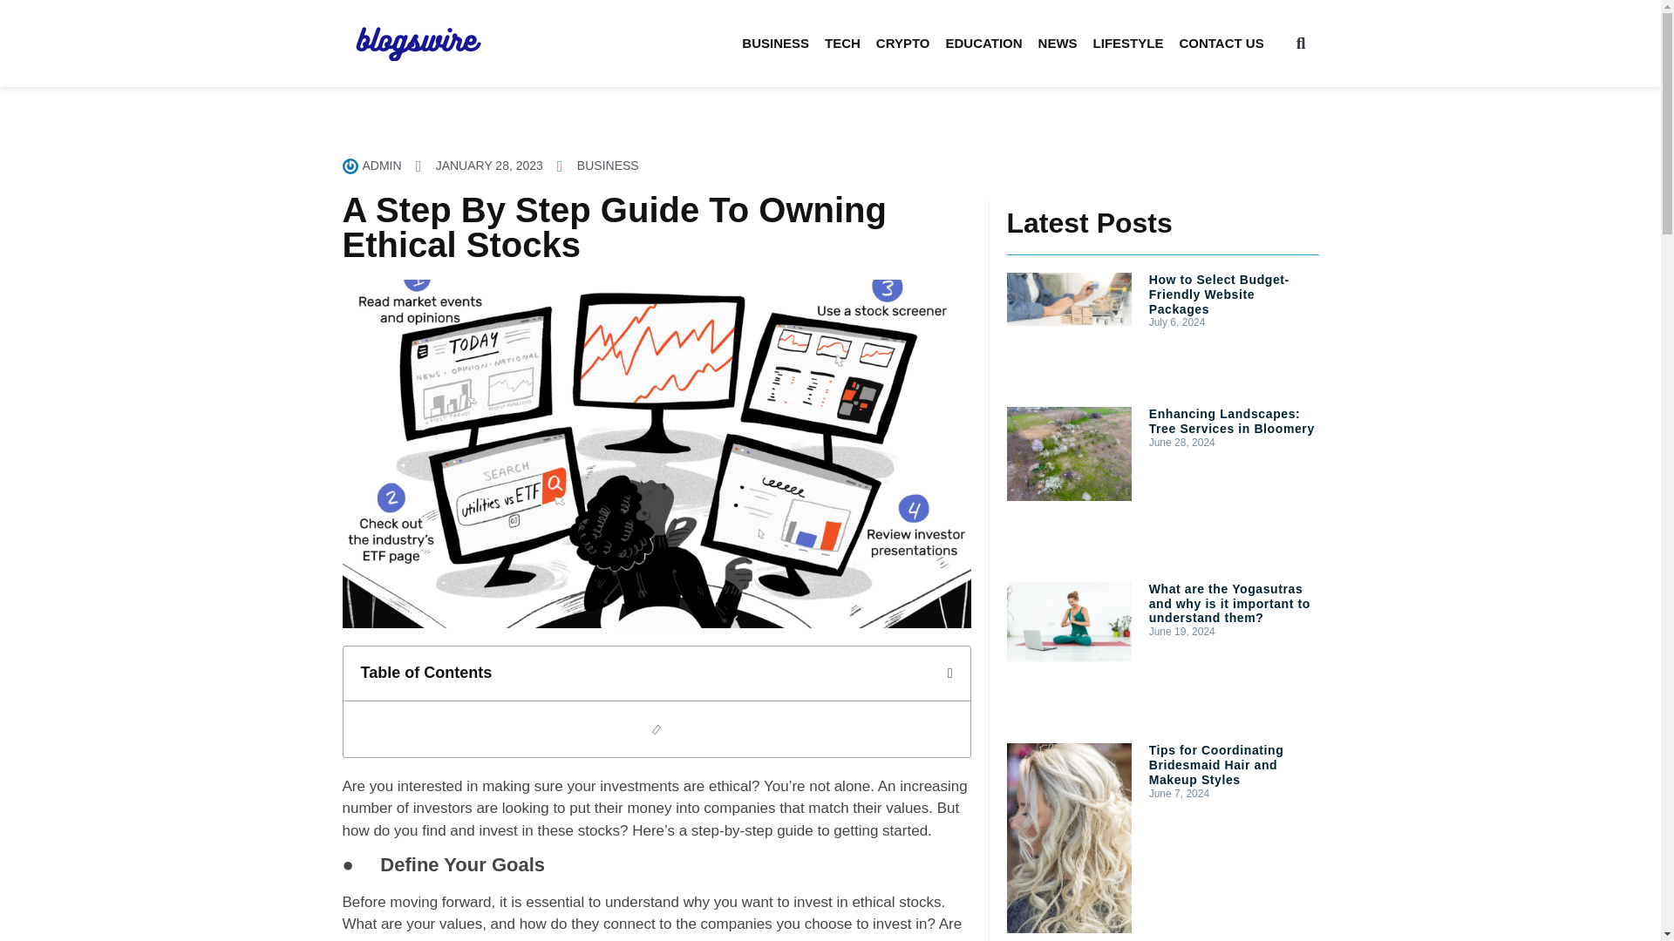  Describe the element at coordinates (983, 44) in the screenshot. I see `EDUCATION` at that location.